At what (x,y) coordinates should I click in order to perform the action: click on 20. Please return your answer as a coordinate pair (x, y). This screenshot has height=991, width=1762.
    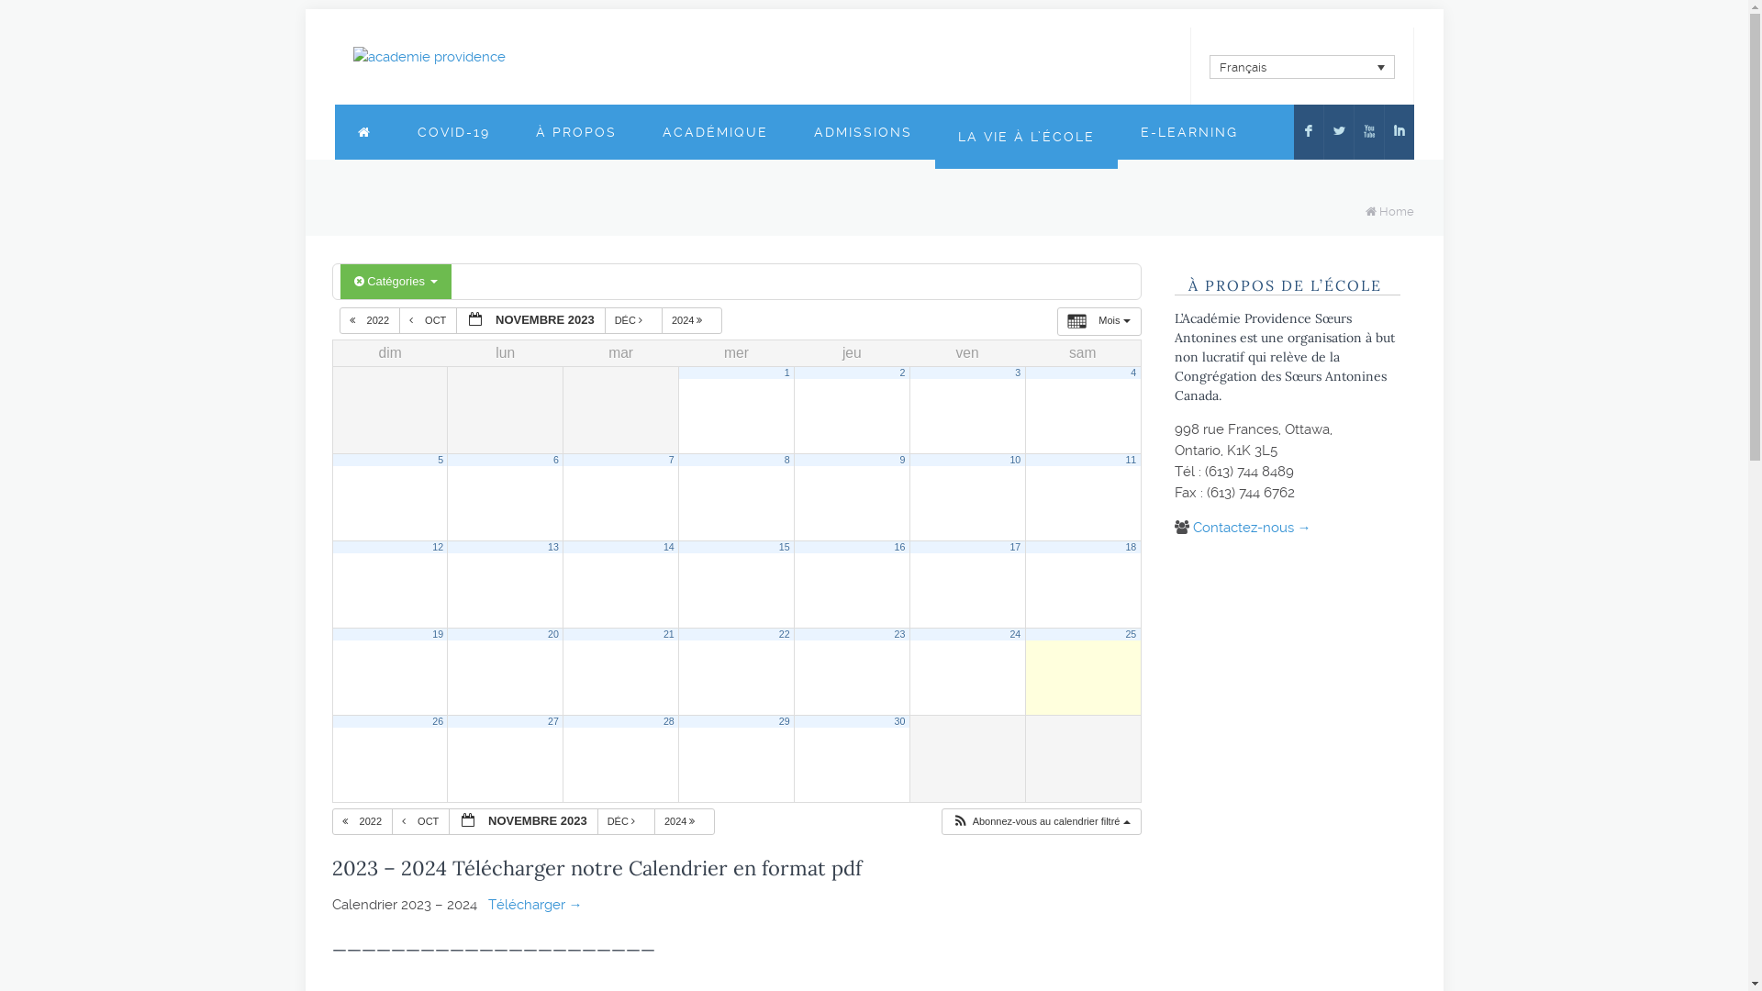
    Looking at the image, I should click on (553, 634).